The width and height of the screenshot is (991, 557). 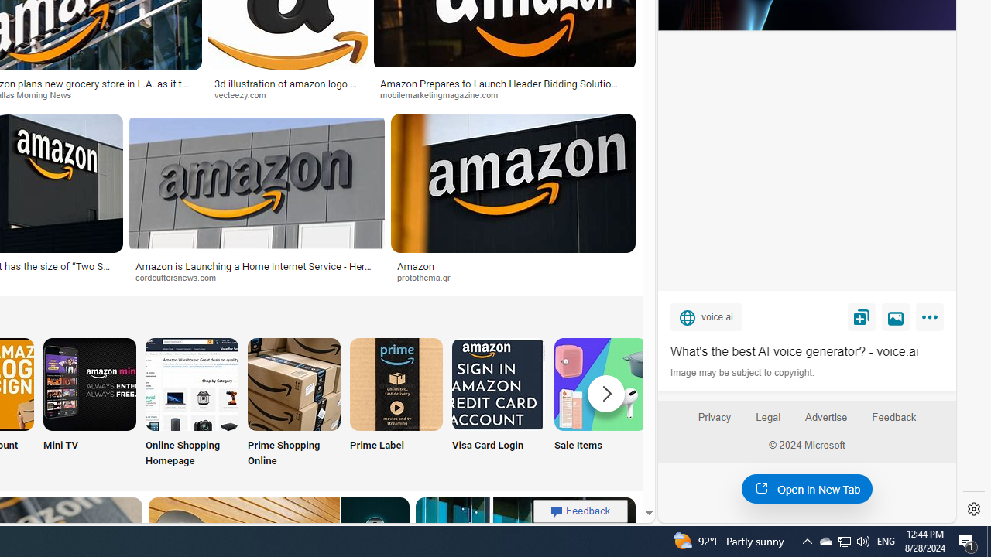 What do you see at coordinates (606, 393) in the screenshot?
I see `Scroll more suggestions right` at bounding box center [606, 393].